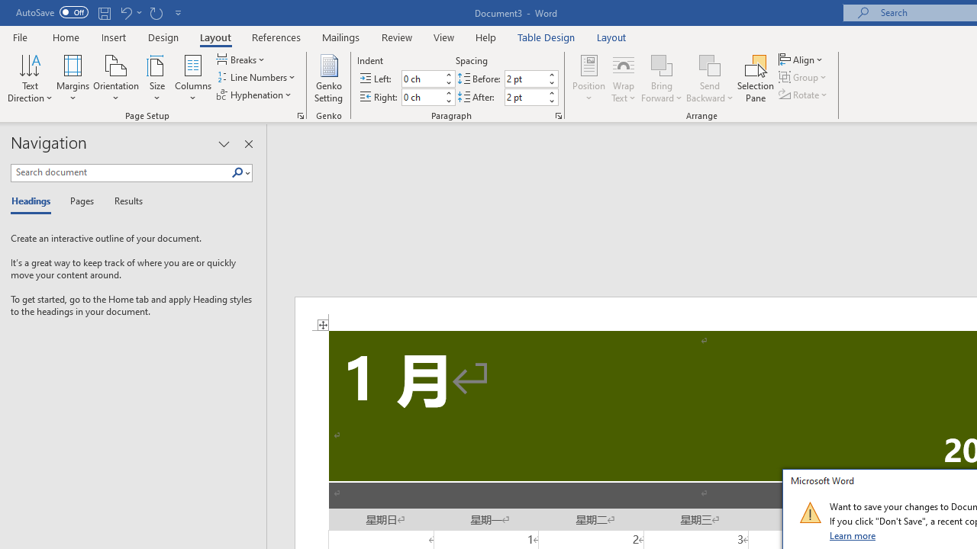 This screenshot has width=977, height=549. I want to click on Bring Forward, so click(663, 64).